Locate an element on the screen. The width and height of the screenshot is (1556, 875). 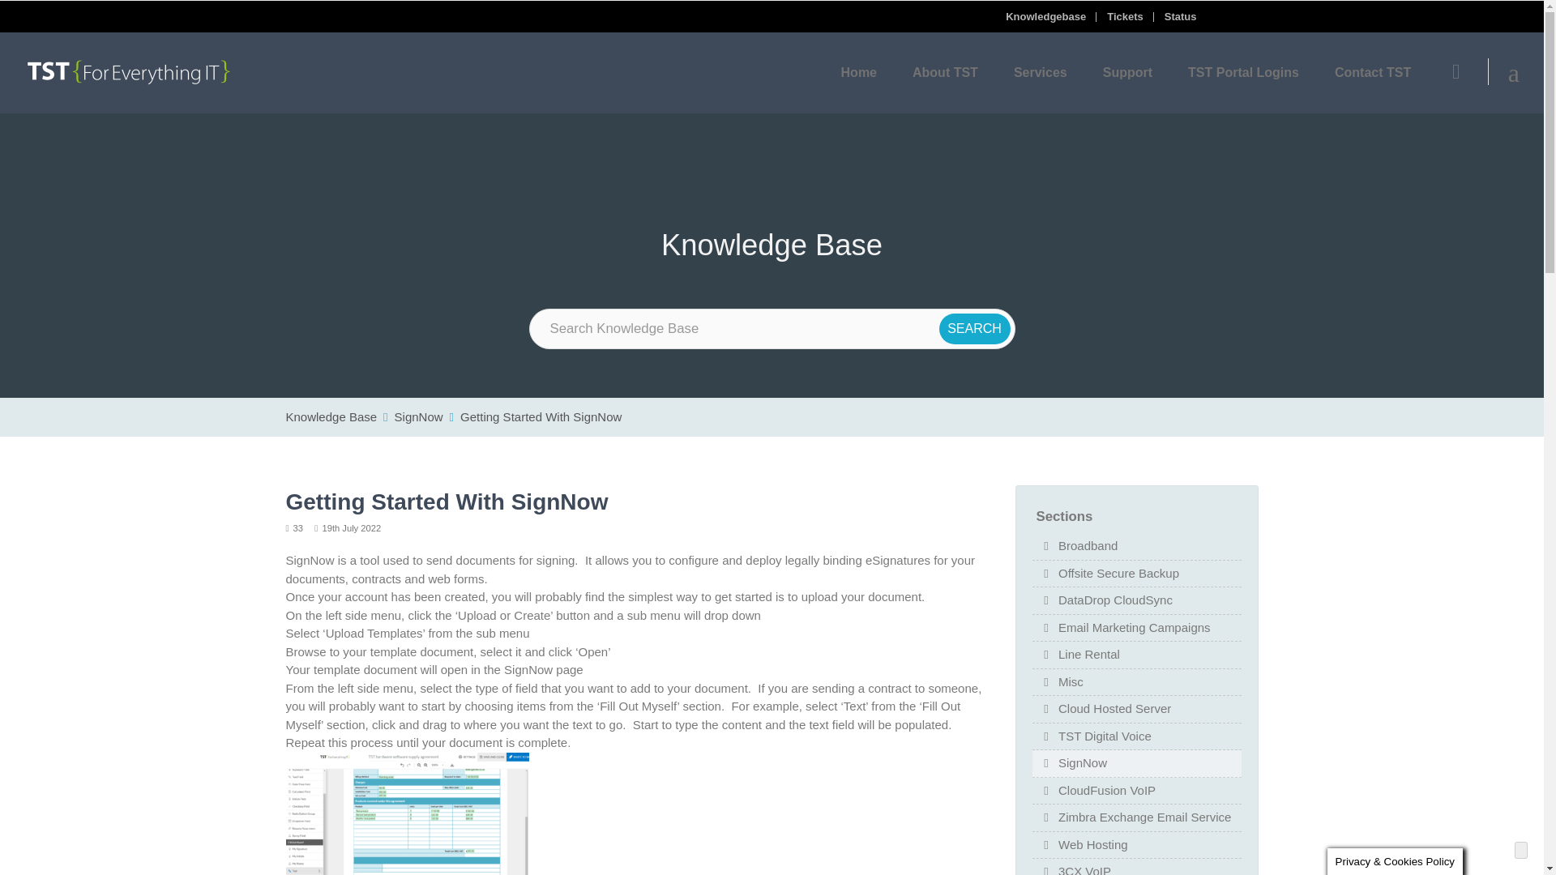
Status is located at coordinates (1185, 16).